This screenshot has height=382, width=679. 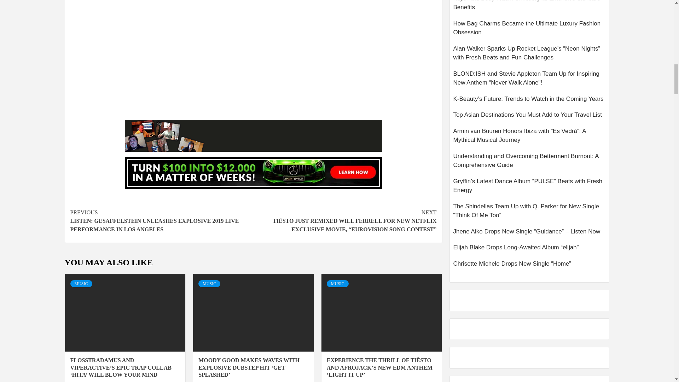 What do you see at coordinates (209, 284) in the screenshot?
I see `MUSIC` at bounding box center [209, 284].